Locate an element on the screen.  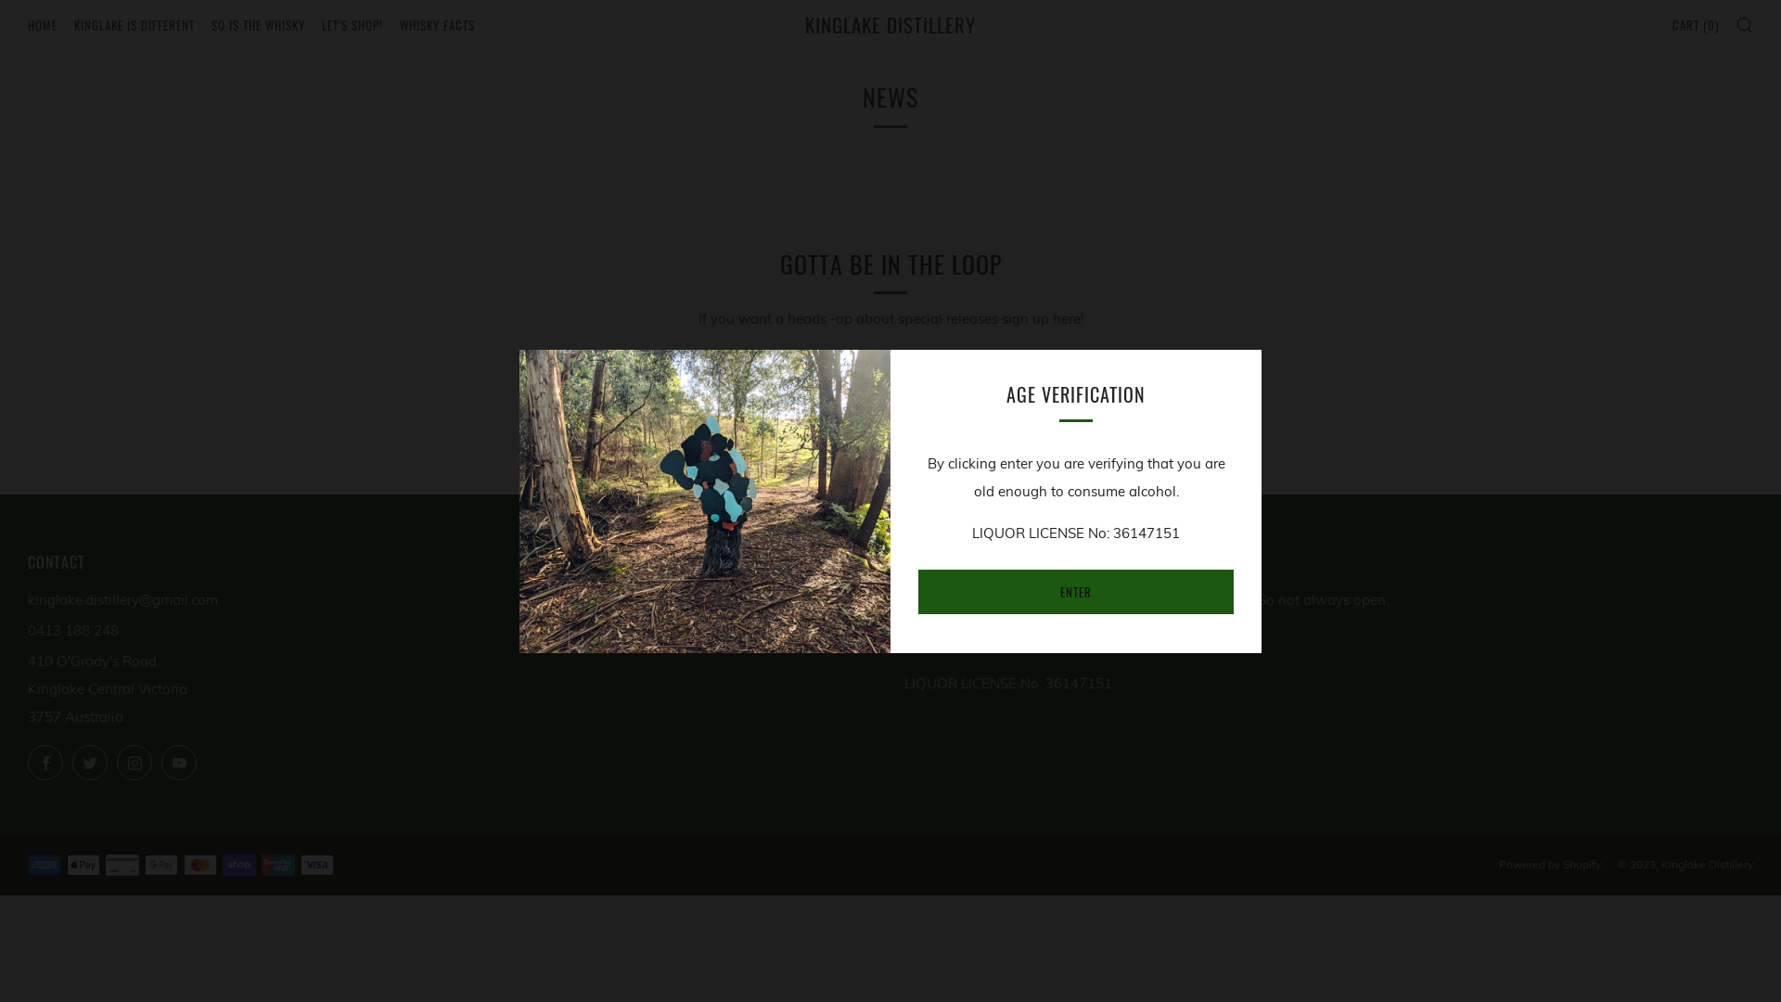
CART (0) is located at coordinates (1696, 24).